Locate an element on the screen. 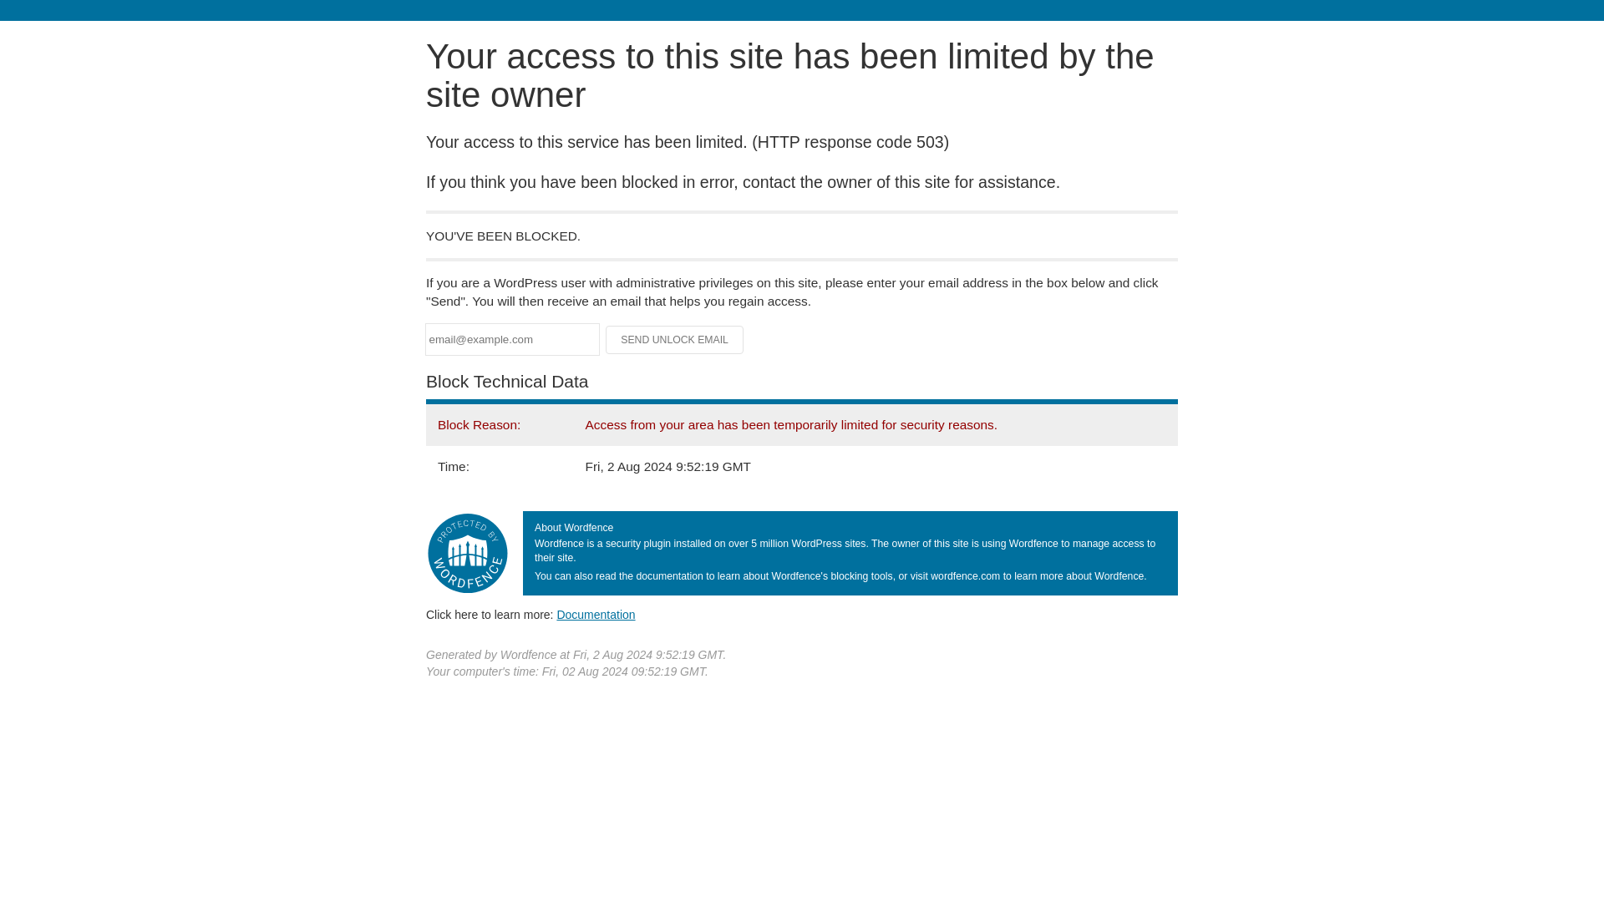  Send Unlock Email is located at coordinates (675, 339).